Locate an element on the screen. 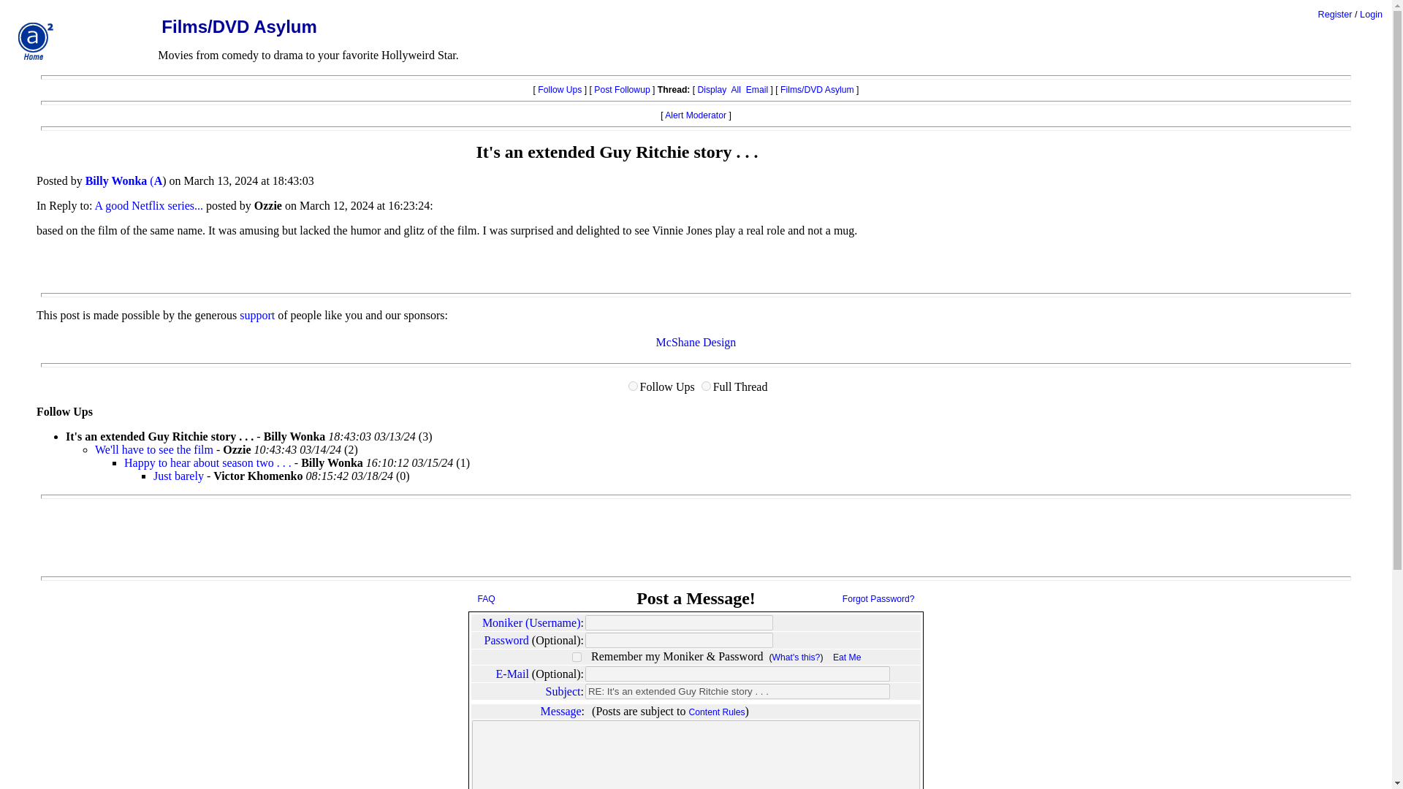 The width and height of the screenshot is (1403, 789). Password is located at coordinates (506, 640).